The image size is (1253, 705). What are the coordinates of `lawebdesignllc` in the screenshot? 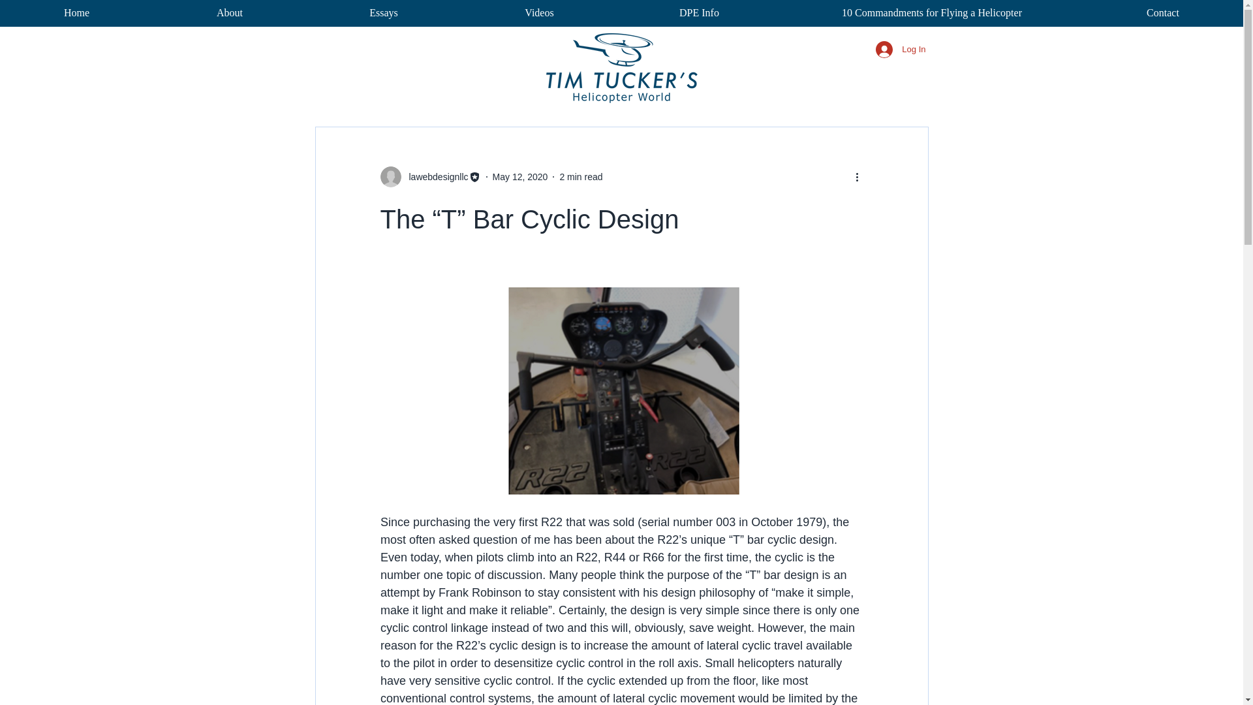 It's located at (429, 176).